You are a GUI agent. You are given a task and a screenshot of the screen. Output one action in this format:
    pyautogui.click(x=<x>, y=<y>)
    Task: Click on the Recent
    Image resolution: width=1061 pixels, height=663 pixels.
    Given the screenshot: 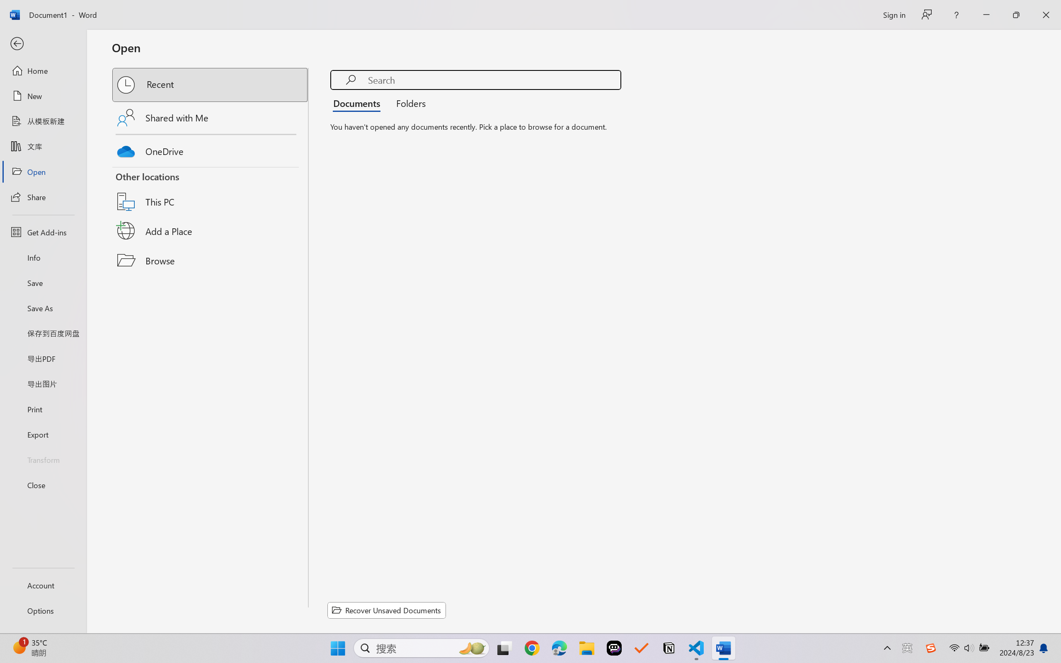 What is the action you would take?
    pyautogui.click(x=211, y=85)
    